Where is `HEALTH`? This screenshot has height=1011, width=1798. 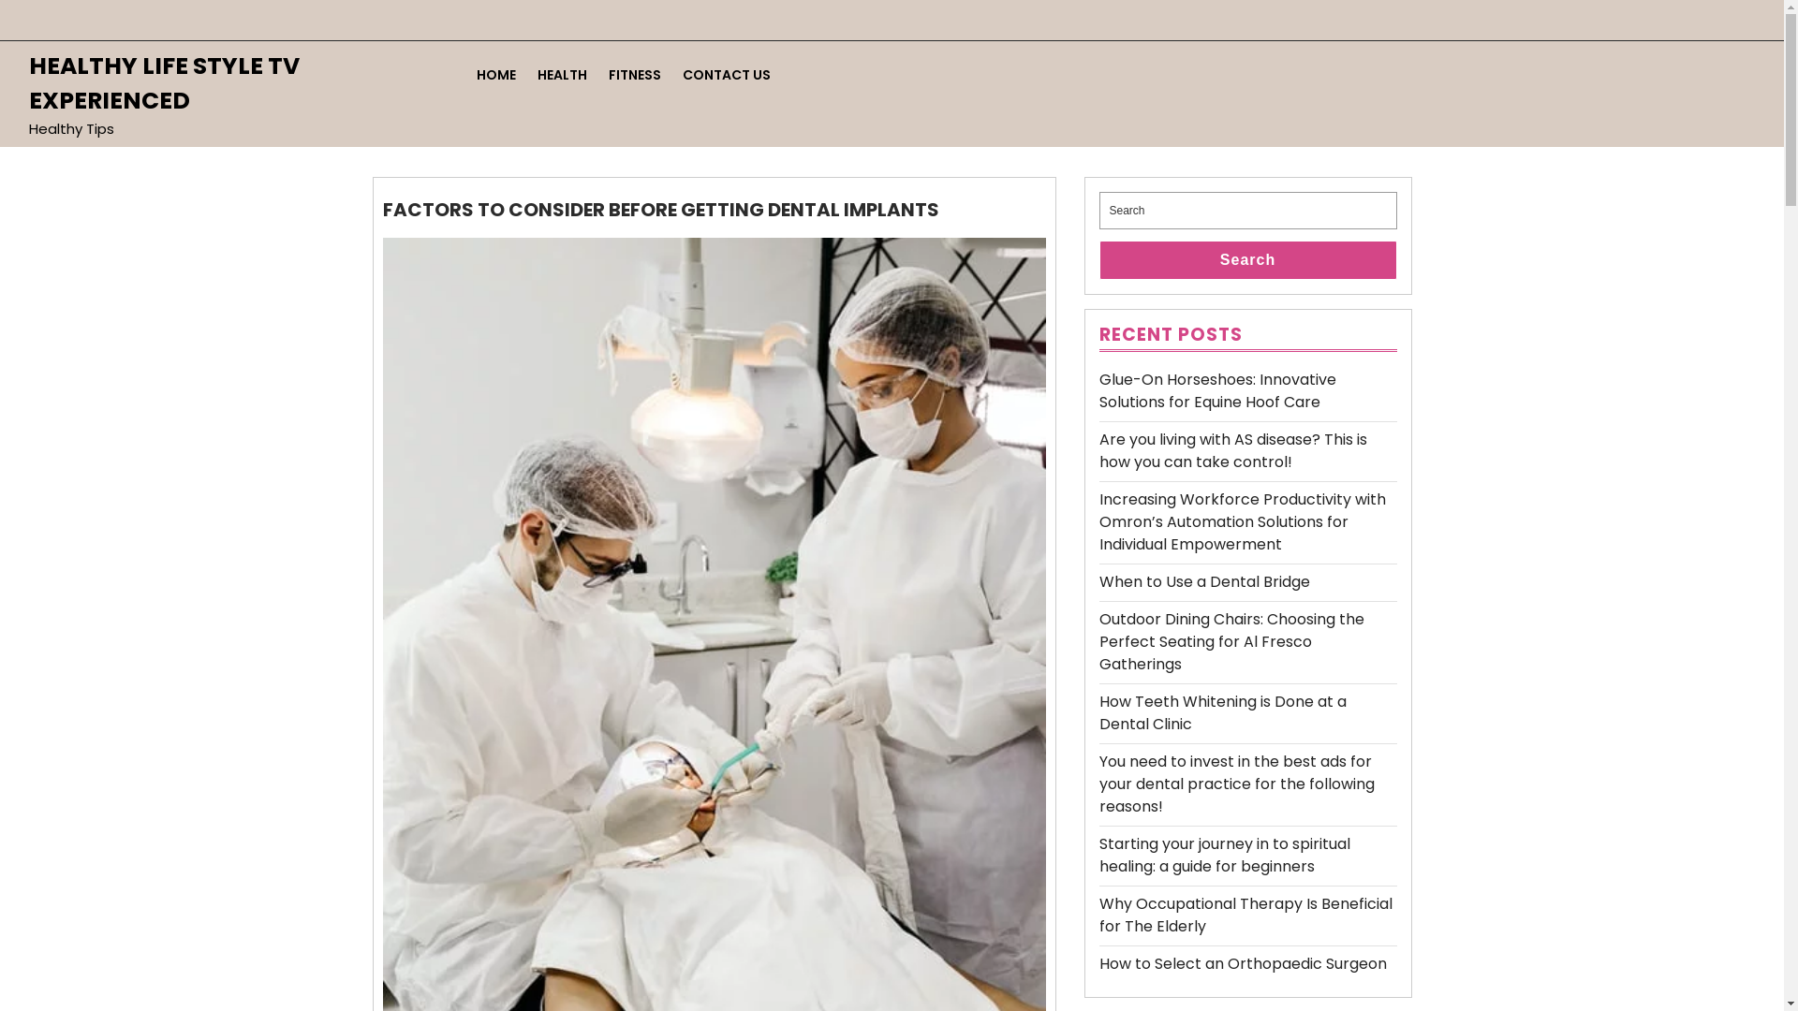 HEALTH is located at coordinates (562, 75).